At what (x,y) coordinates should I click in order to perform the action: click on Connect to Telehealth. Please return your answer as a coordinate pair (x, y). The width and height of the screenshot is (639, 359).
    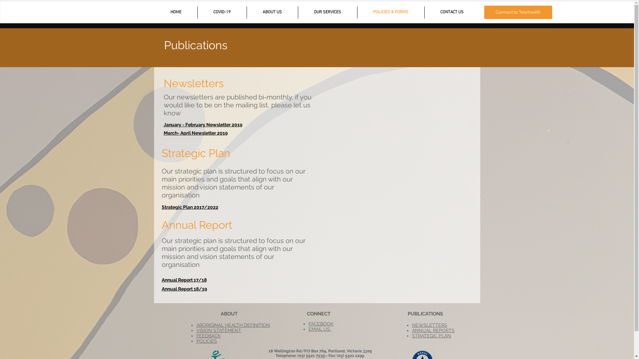
    Looking at the image, I should click on (518, 12).